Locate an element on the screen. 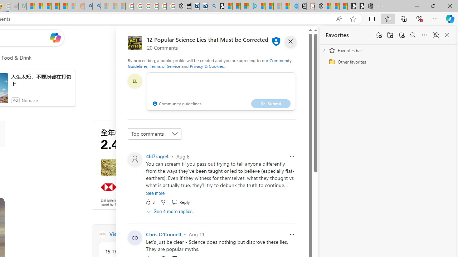 The height and width of the screenshot is (257, 458). Wallet is located at coordinates (187, 6).